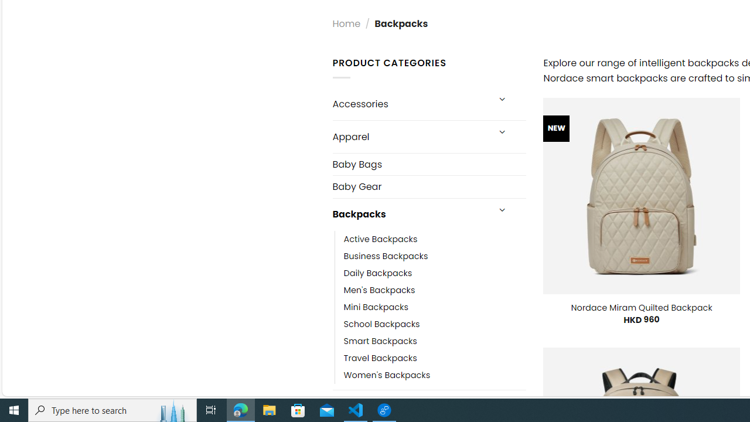 The height and width of the screenshot is (422, 750). What do you see at coordinates (386, 256) in the screenshot?
I see `Business Backpacks` at bounding box center [386, 256].